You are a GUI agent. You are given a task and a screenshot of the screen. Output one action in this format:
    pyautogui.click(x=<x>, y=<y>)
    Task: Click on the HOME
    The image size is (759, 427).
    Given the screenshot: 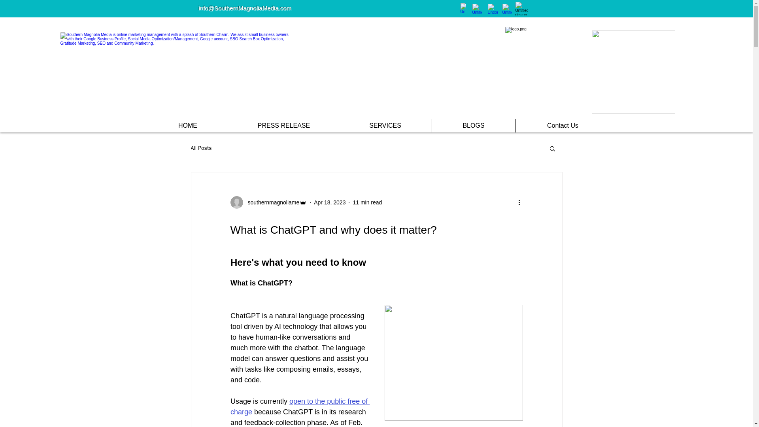 What is the action you would take?
    pyautogui.click(x=188, y=126)
    